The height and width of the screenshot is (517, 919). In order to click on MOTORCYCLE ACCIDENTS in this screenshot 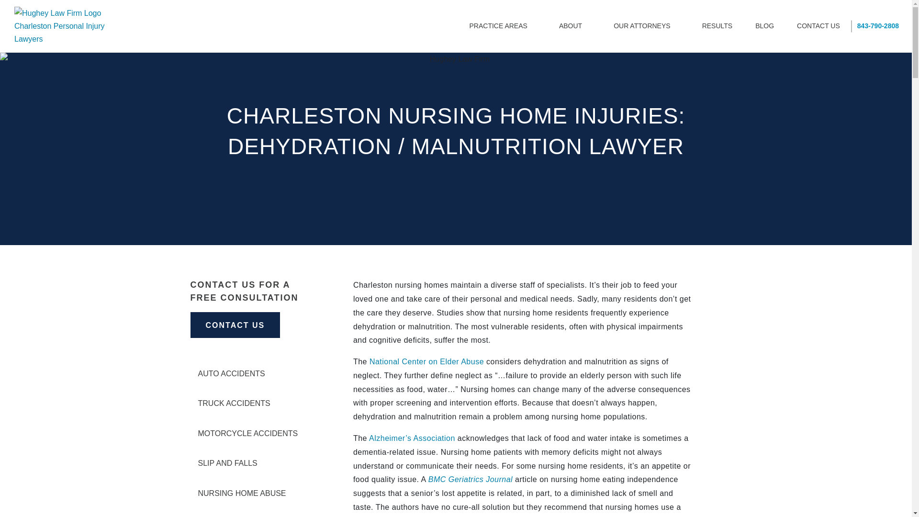, I will do `click(251, 434)`.